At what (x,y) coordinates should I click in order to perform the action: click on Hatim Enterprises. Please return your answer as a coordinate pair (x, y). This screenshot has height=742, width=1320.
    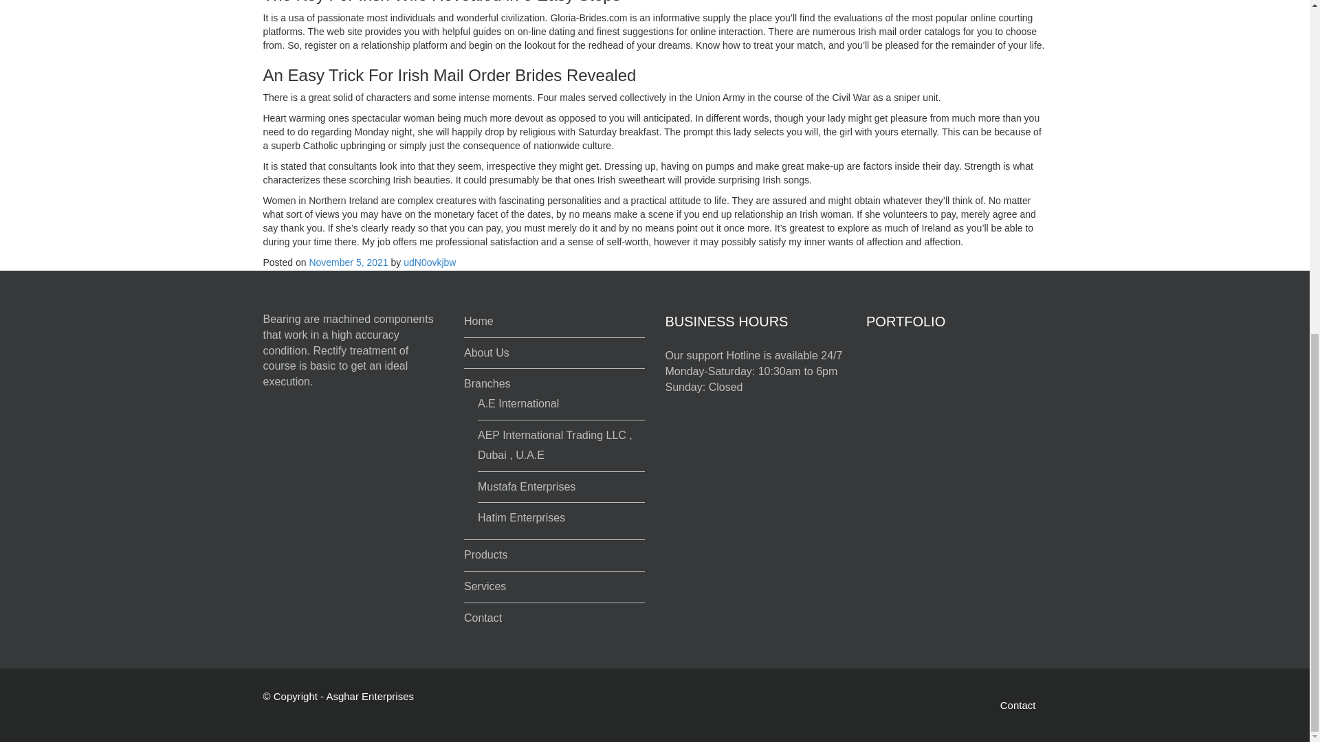
    Looking at the image, I should click on (521, 518).